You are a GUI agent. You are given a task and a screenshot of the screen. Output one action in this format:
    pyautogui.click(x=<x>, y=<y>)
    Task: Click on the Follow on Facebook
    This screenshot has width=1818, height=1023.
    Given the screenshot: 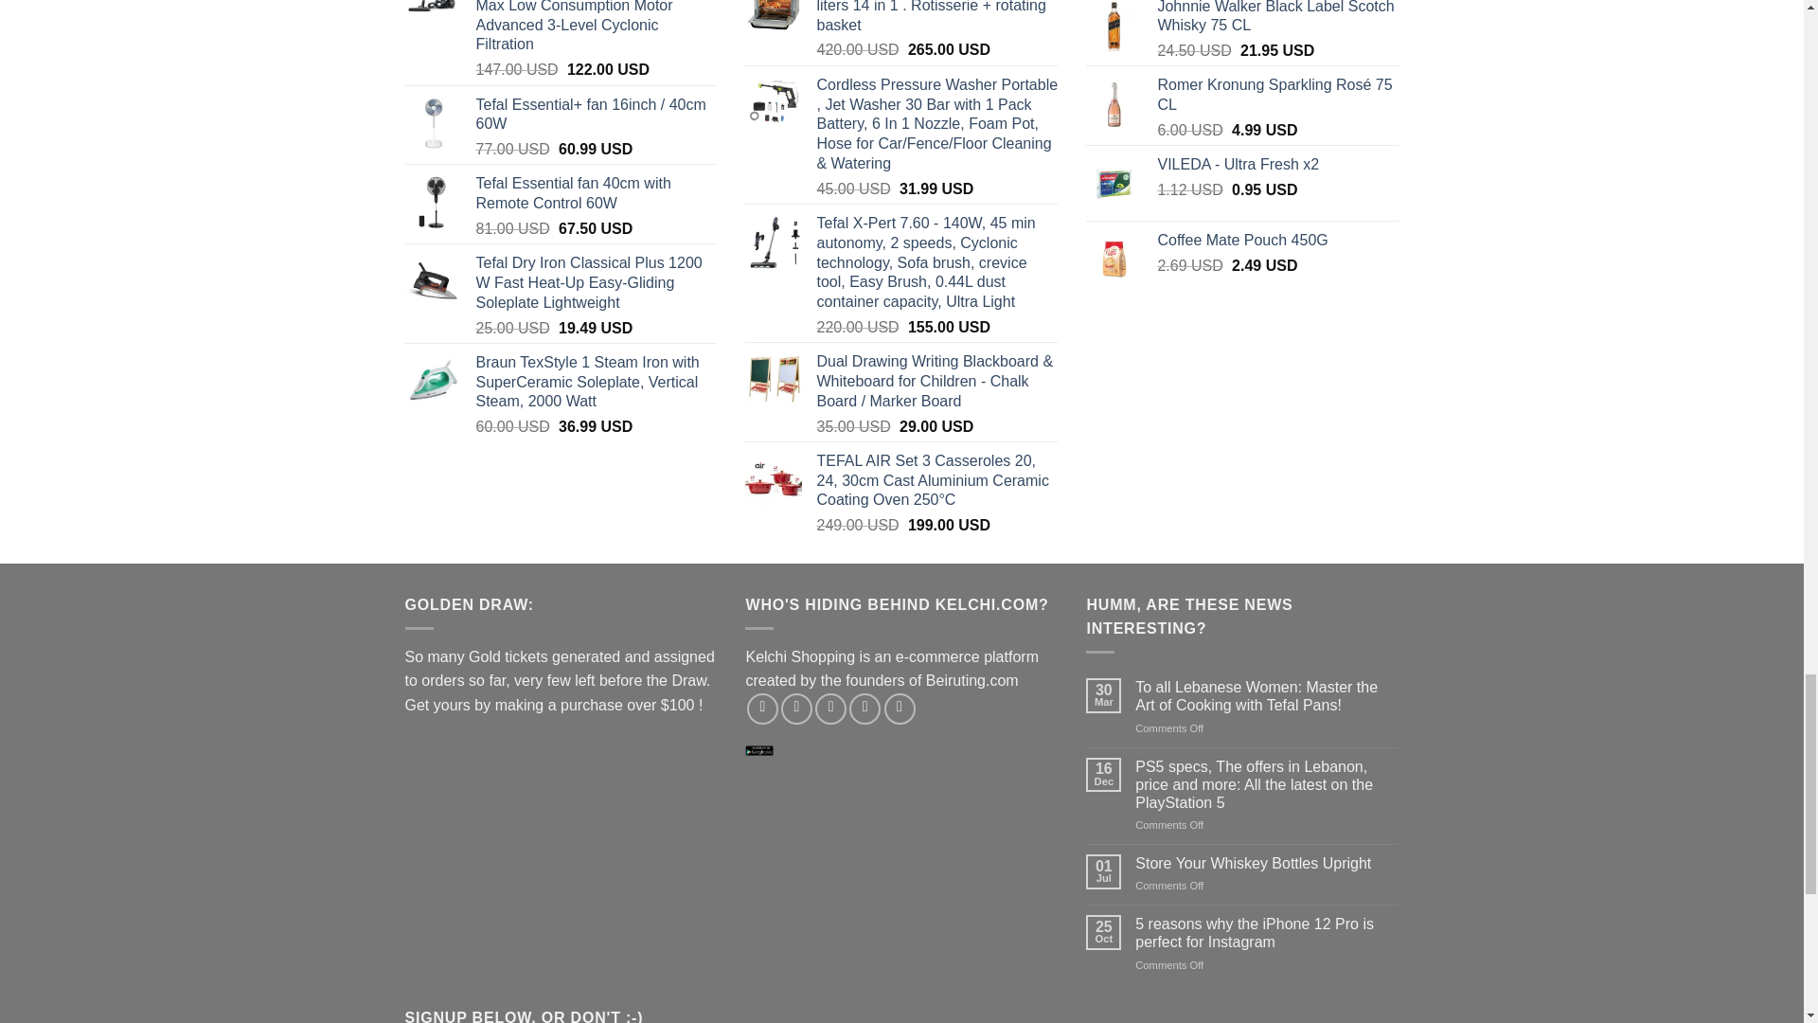 What is the action you would take?
    pyautogui.click(x=762, y=709)
    